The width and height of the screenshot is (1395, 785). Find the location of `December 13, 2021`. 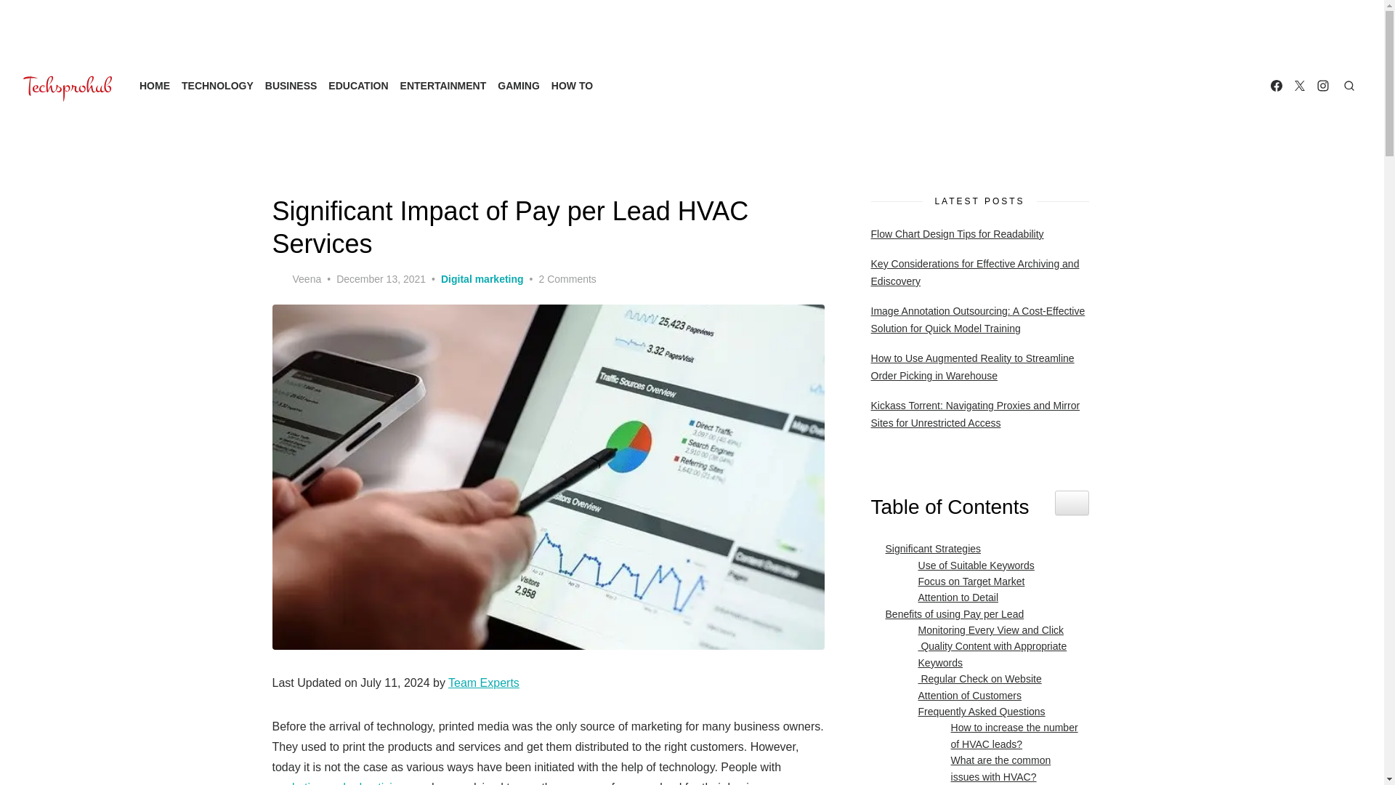

December 13, 2021 is located at coordinates (381, 279).